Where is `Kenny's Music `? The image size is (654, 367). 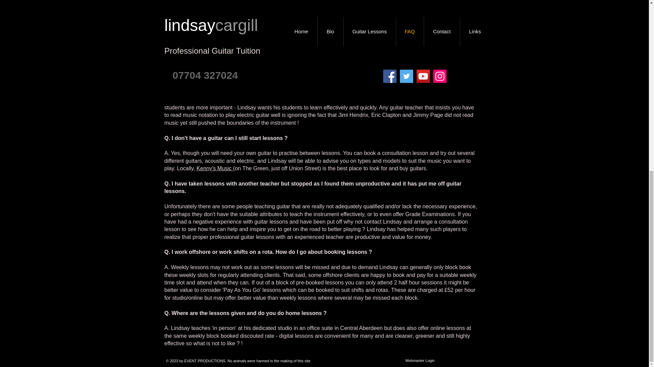 Kenny's Music  is located at coordinates (215, 169).